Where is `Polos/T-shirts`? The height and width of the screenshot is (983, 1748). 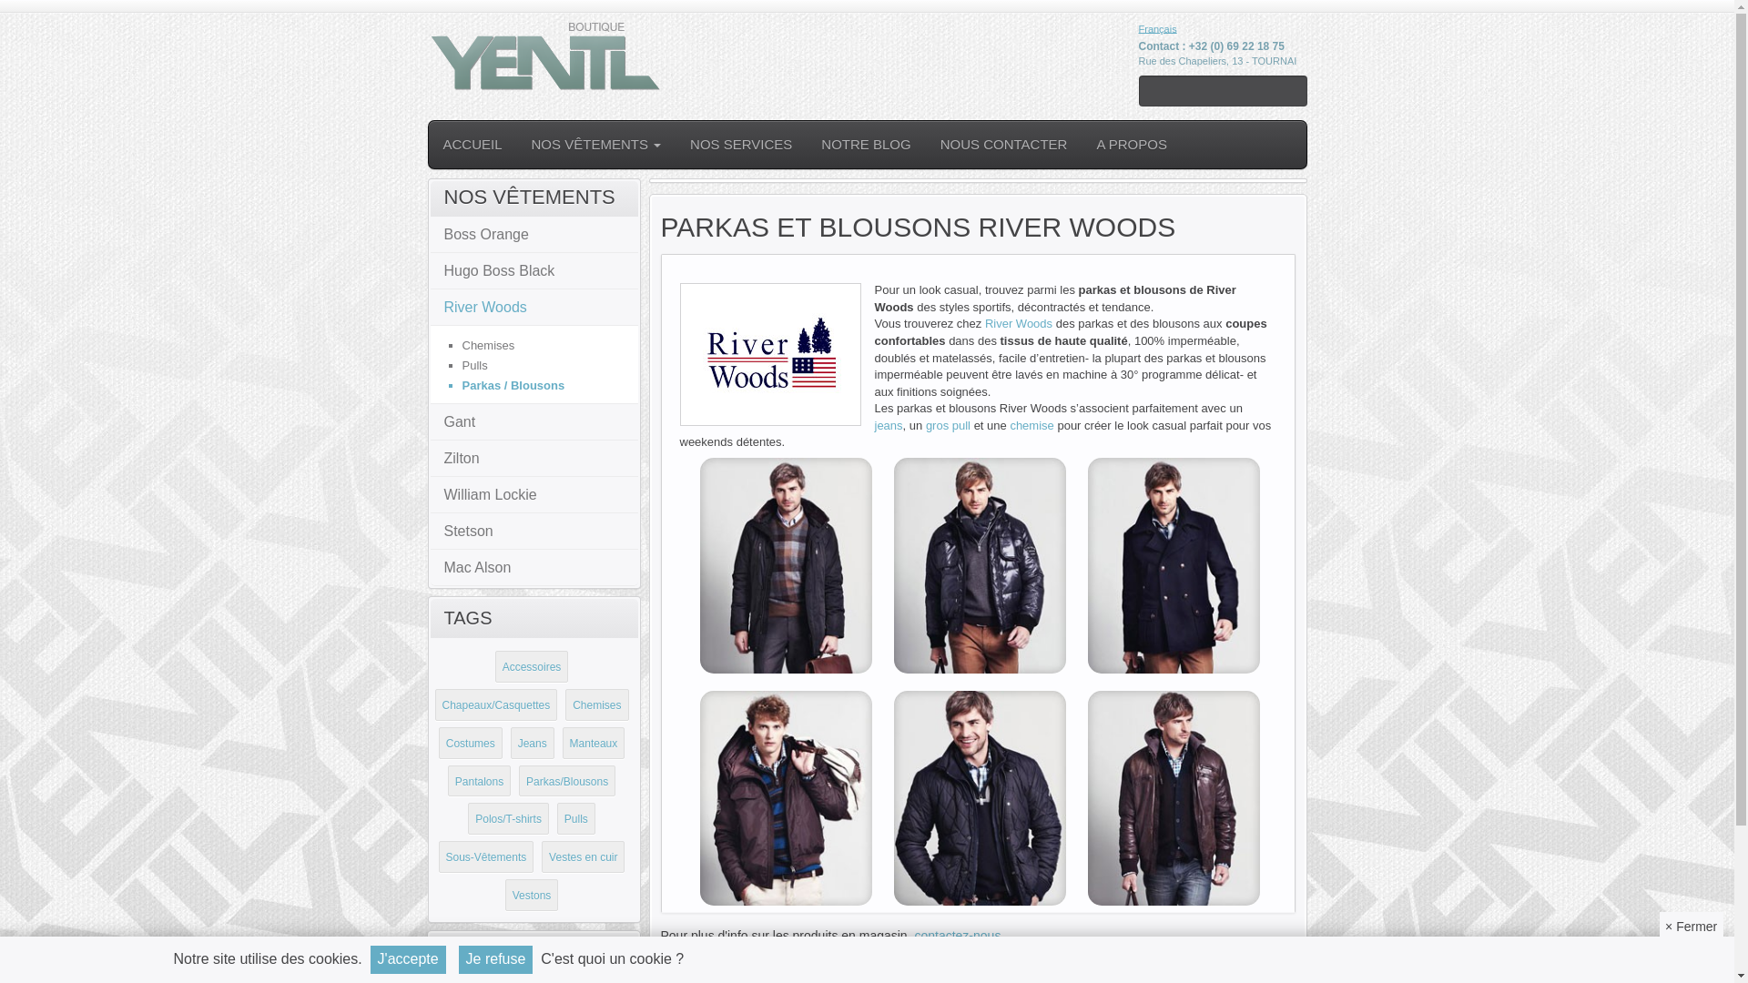
Polos/T-shirts is located at coordinates (508, 819).